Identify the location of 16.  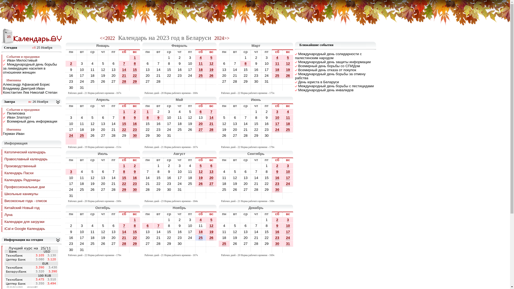
(266, 124).